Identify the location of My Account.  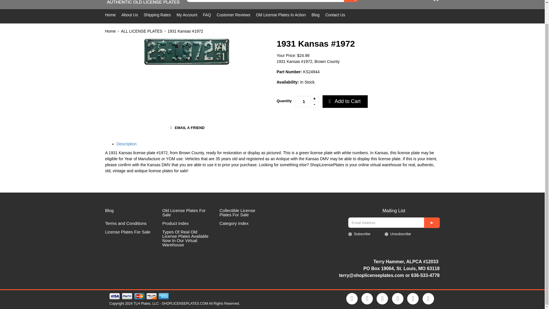
(189, 15).